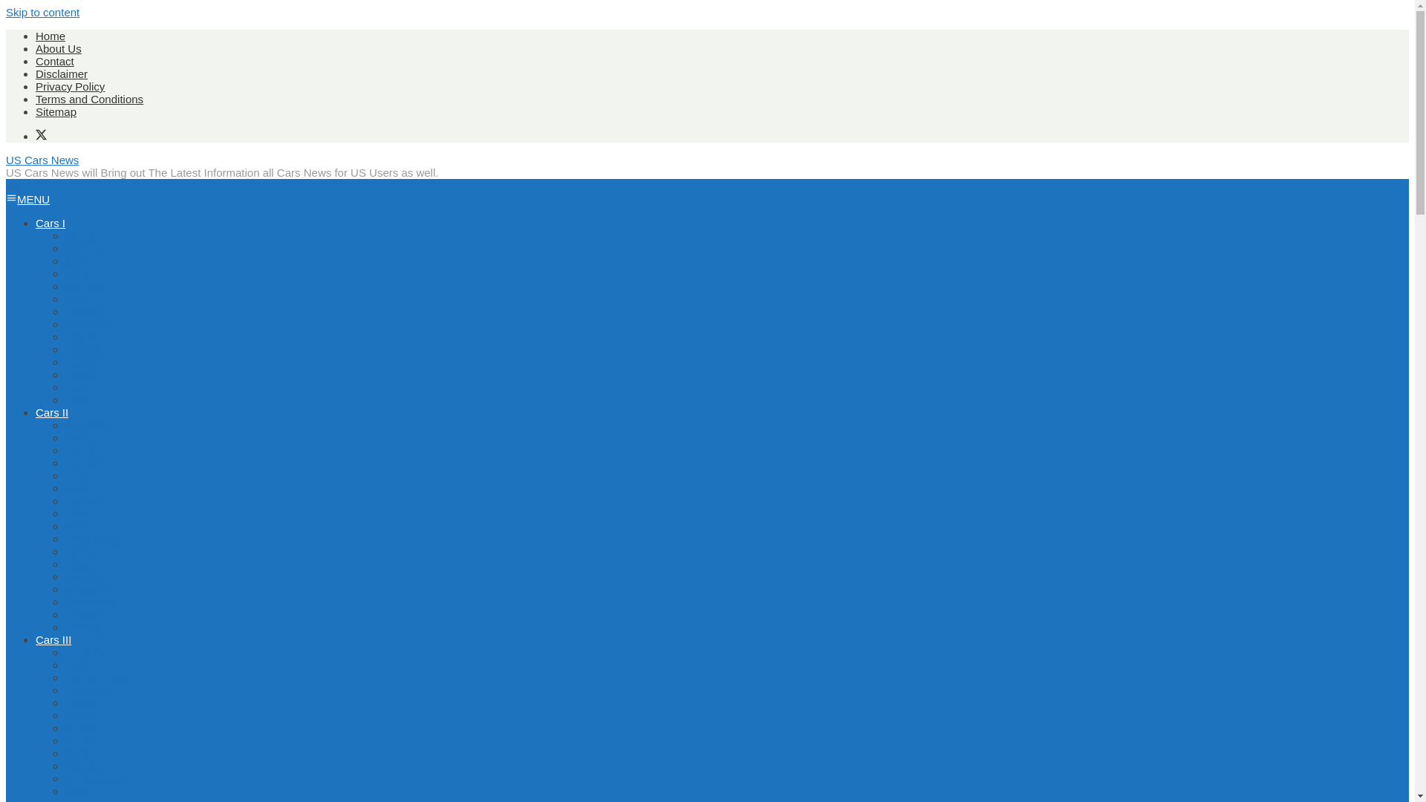 The image size is (1426, 802). Describe the element at coordinates (42, 12) in the screenshot. I see `Skip to content` at that location.